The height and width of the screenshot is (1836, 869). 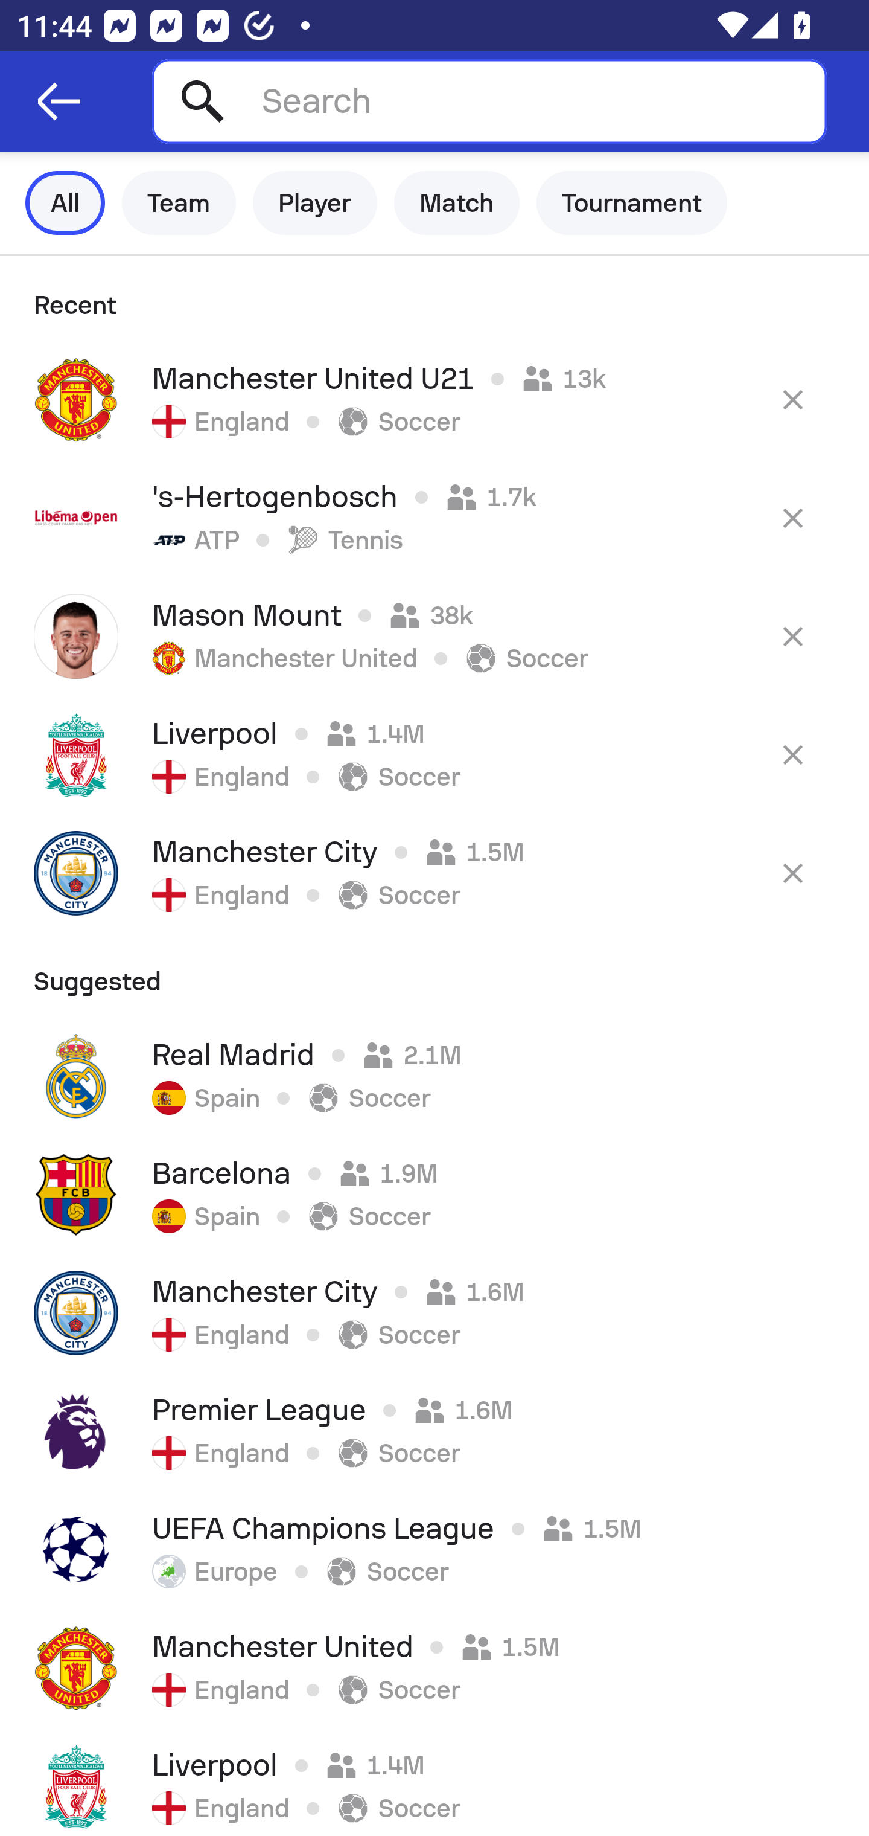 What do you see at coordinates (434, 1550) in the screenshot?
I see `UEFA Champions League 1.5M Europe Soccer` at bounding box center [434, 1550].